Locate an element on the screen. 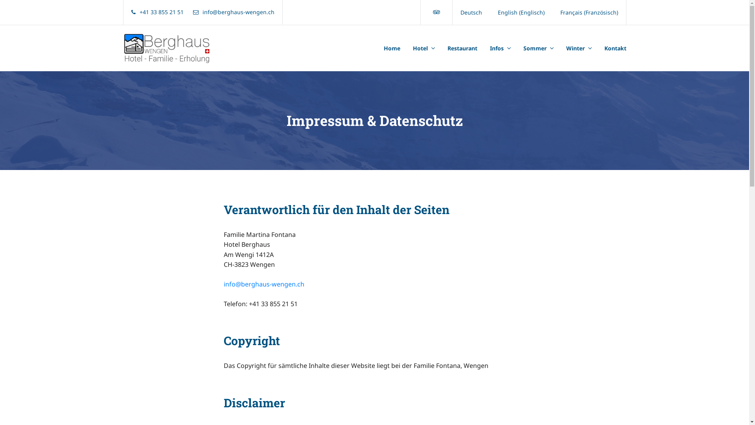 The height and width of the screenshot is (425, 755). Infos is located at coordinates (500, 48).